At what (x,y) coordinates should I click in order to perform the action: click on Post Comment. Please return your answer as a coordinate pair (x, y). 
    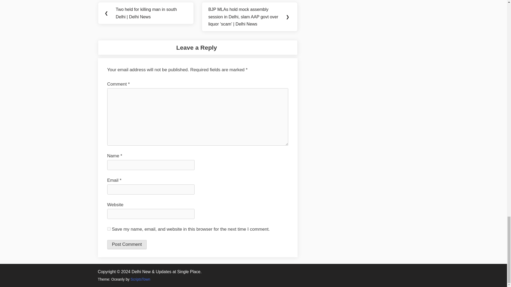
    Looking at the image, I should click on (126, 244).